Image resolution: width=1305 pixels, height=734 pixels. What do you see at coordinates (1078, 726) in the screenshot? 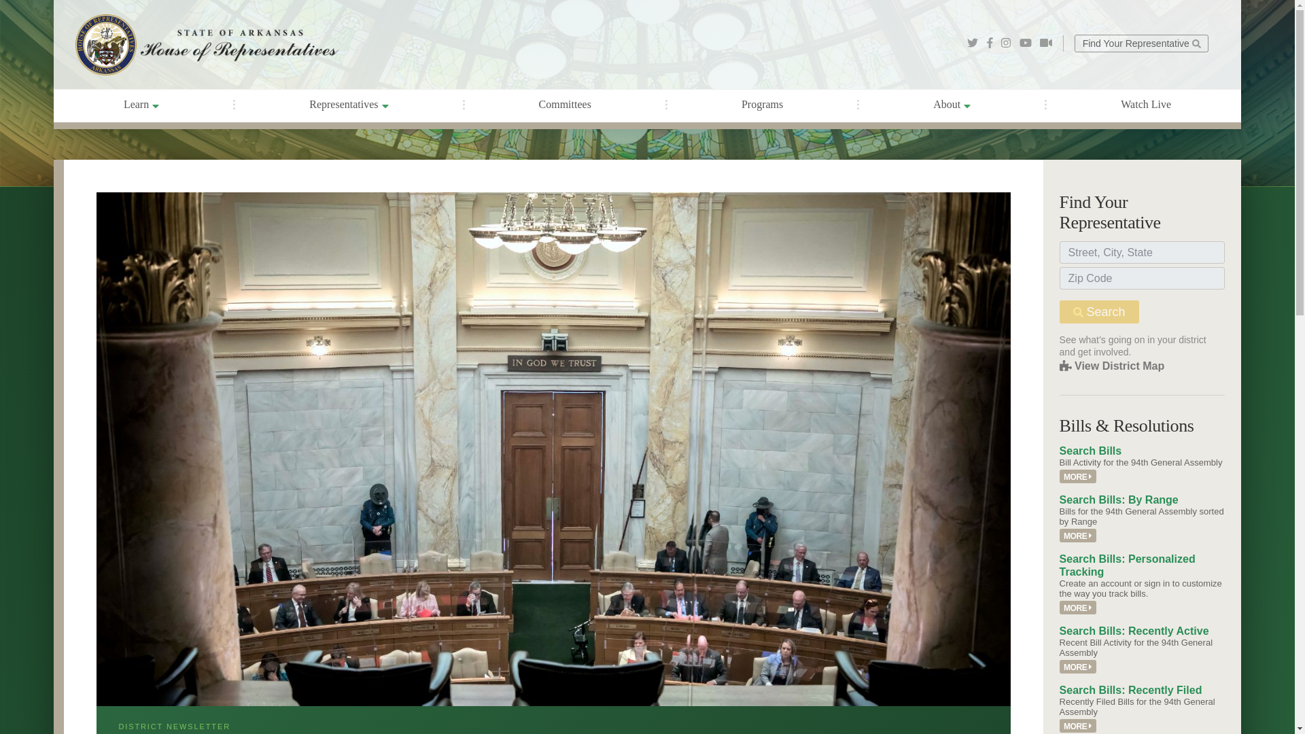
I see `MORE` at bounding box center [1078, 726].